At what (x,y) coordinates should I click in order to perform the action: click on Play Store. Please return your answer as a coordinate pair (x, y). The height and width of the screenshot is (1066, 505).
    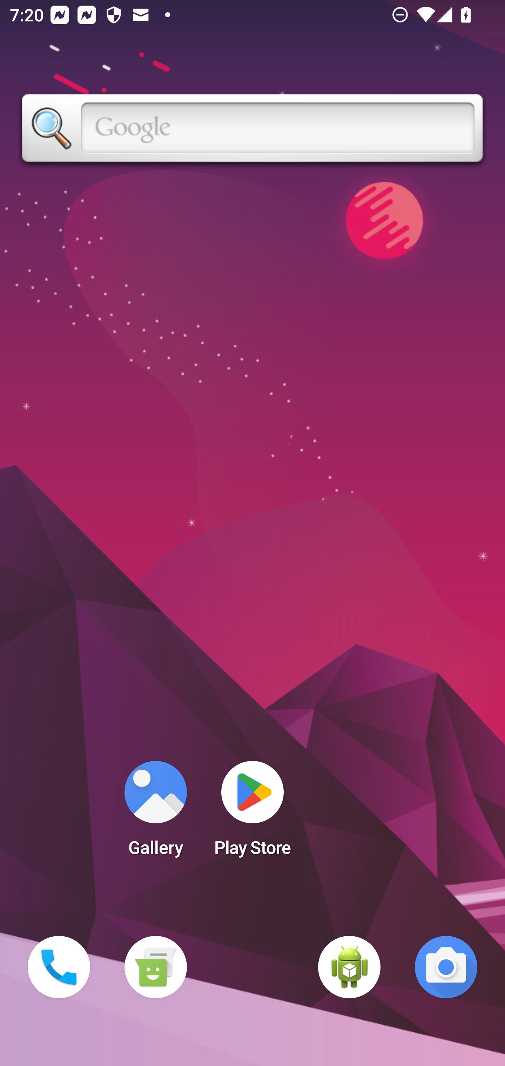
    Looking at the image, I should click on (252, 813).